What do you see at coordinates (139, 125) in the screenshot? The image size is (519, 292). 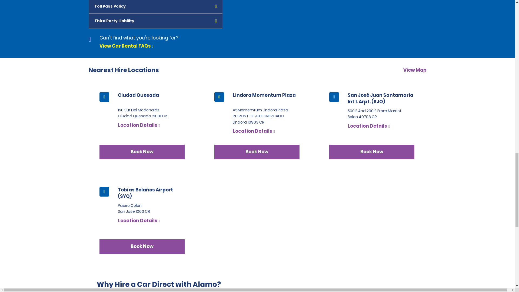 I see `Click to view location details for Ciudad Quesada` at bounding box center [139, 125].